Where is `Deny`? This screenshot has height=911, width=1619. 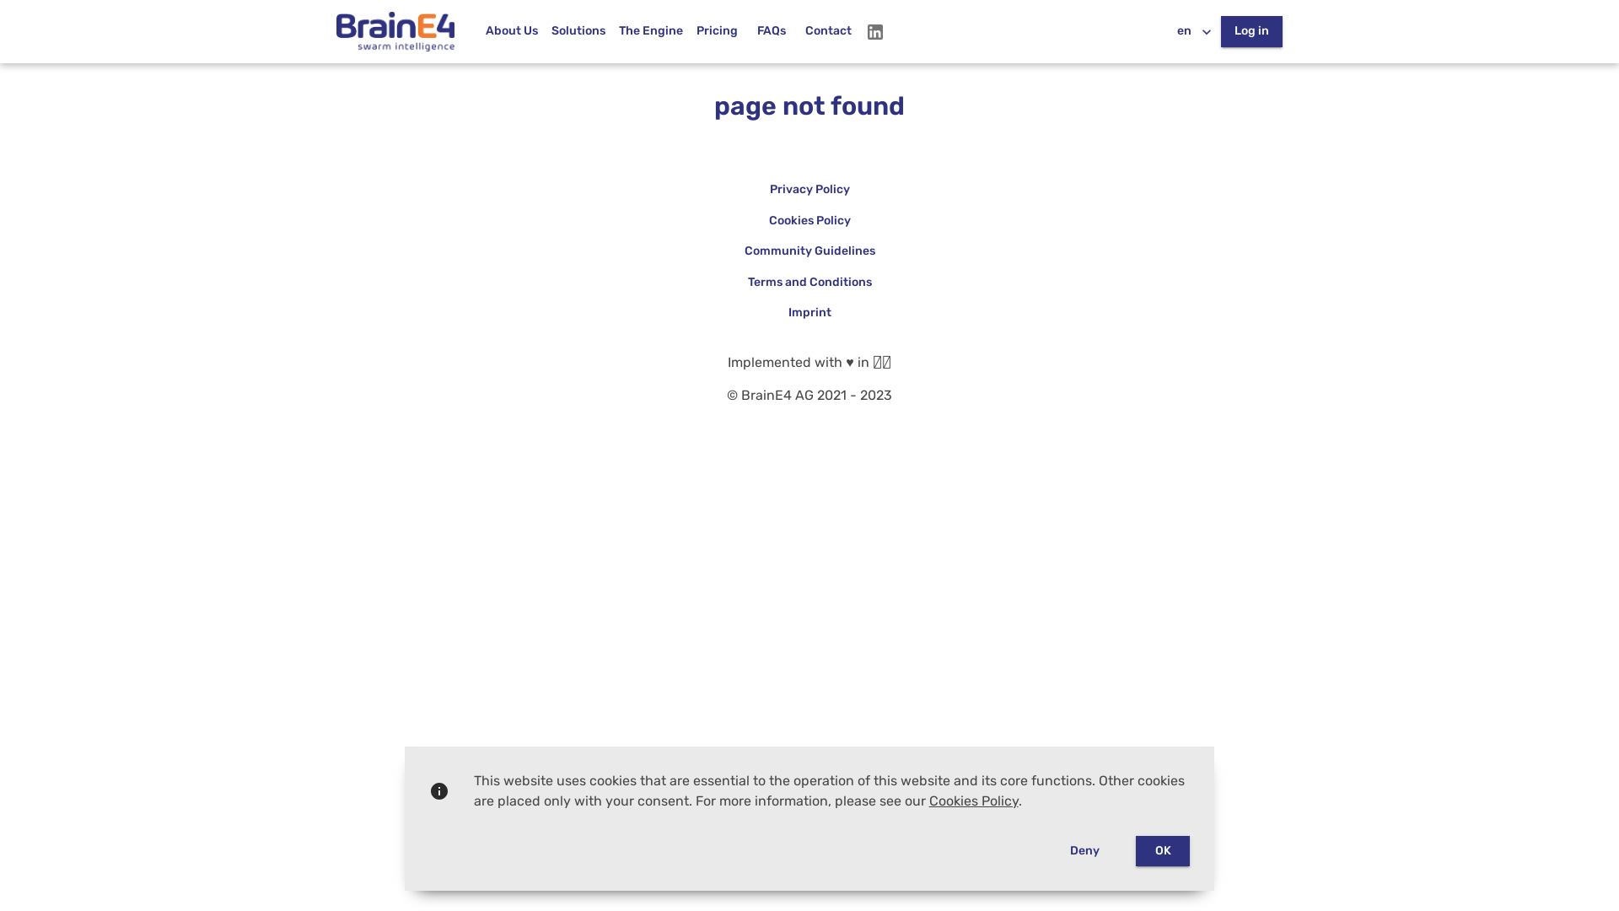
Deny is located at coordinates (1084, 852).